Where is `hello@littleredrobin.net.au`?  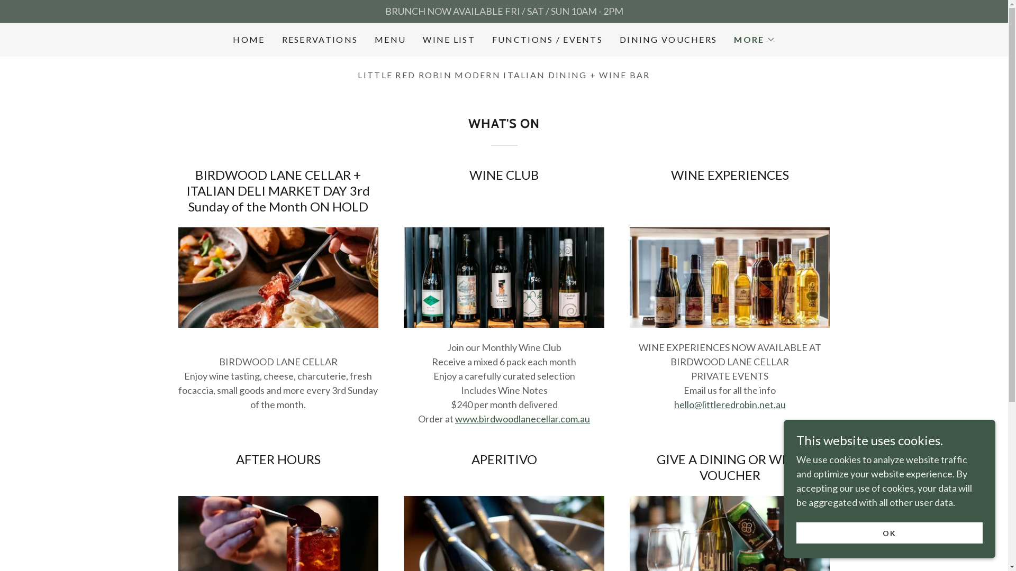
hello@littleredrobin.net.au is located at coordinates (730, 404).